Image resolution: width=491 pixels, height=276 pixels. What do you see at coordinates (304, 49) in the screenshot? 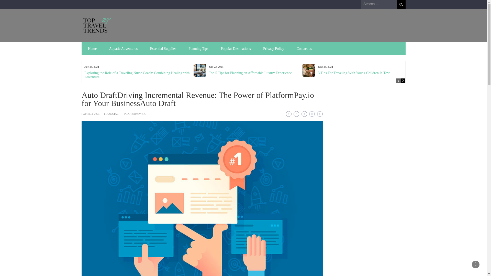
I see `Contact us` at bounding box center [304, 49].